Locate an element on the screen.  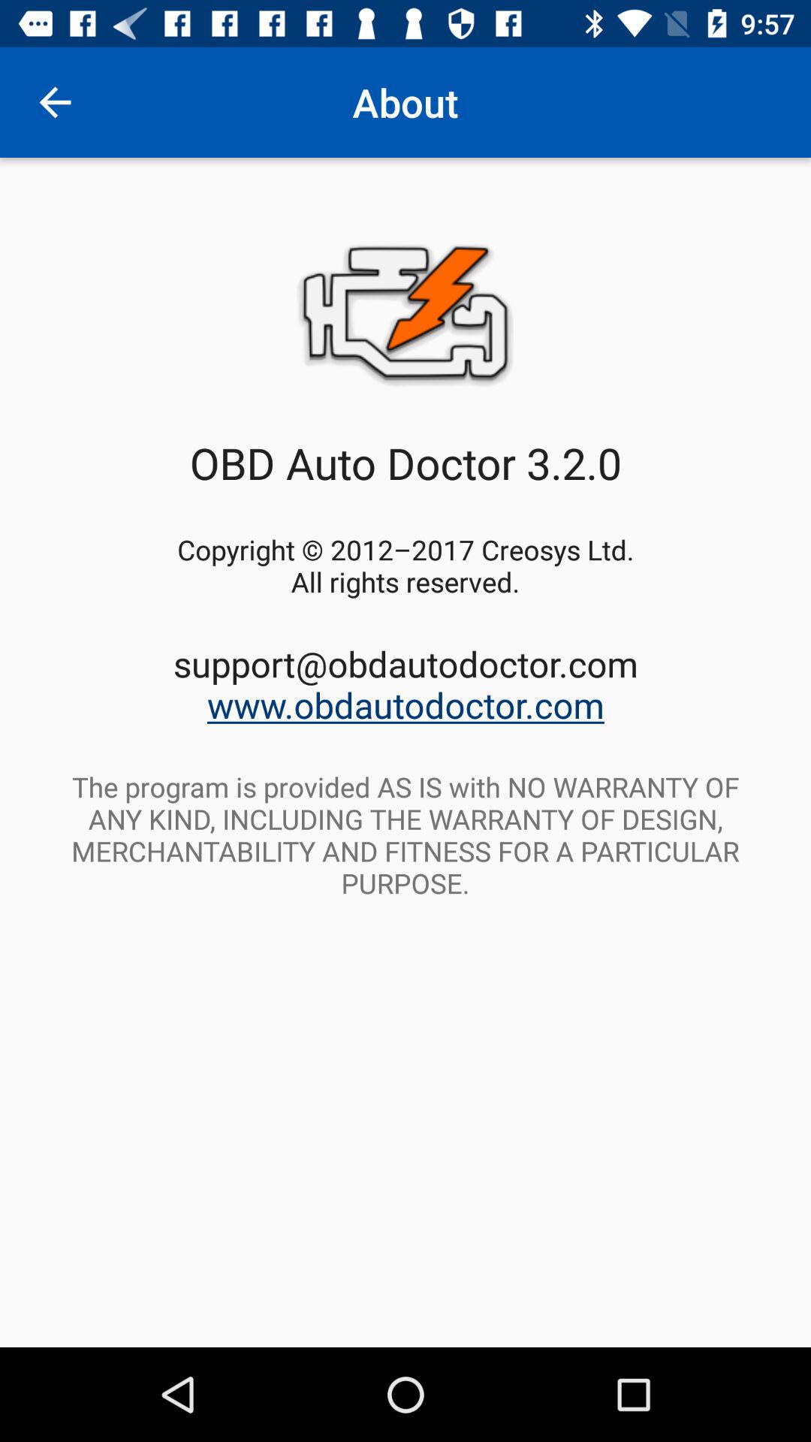
click icon at the top left corner is located at coordinates (55, 102).